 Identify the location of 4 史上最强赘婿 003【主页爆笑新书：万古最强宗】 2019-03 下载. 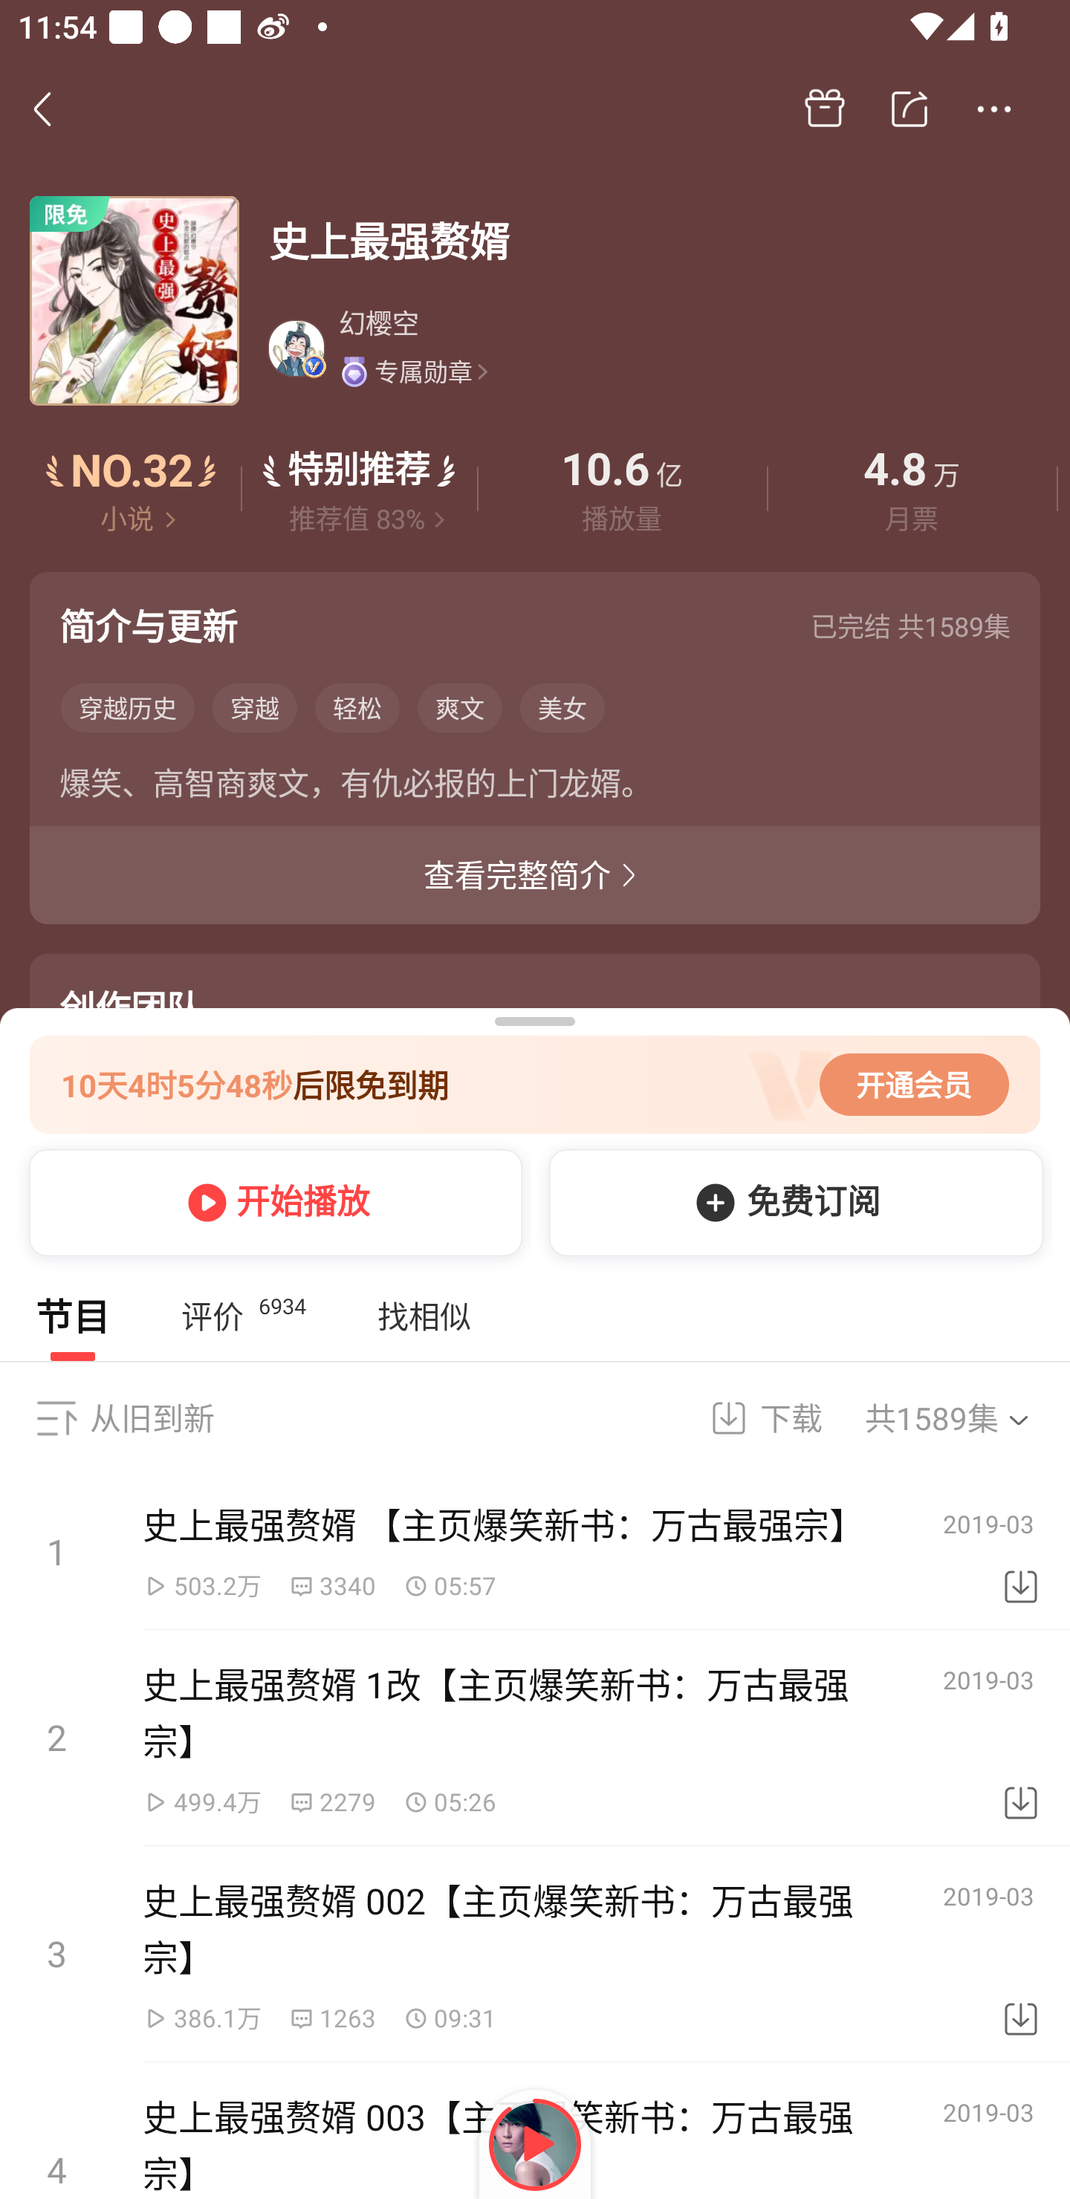
(535, 2131).